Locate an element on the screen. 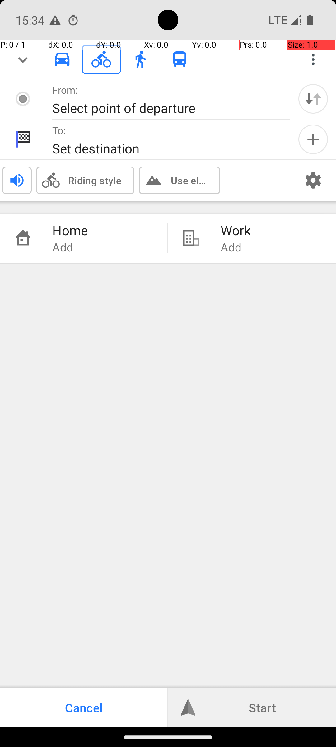 The height and width of the screenshot is (747, 336). Choose app modes is located at coordinates (313, 59).